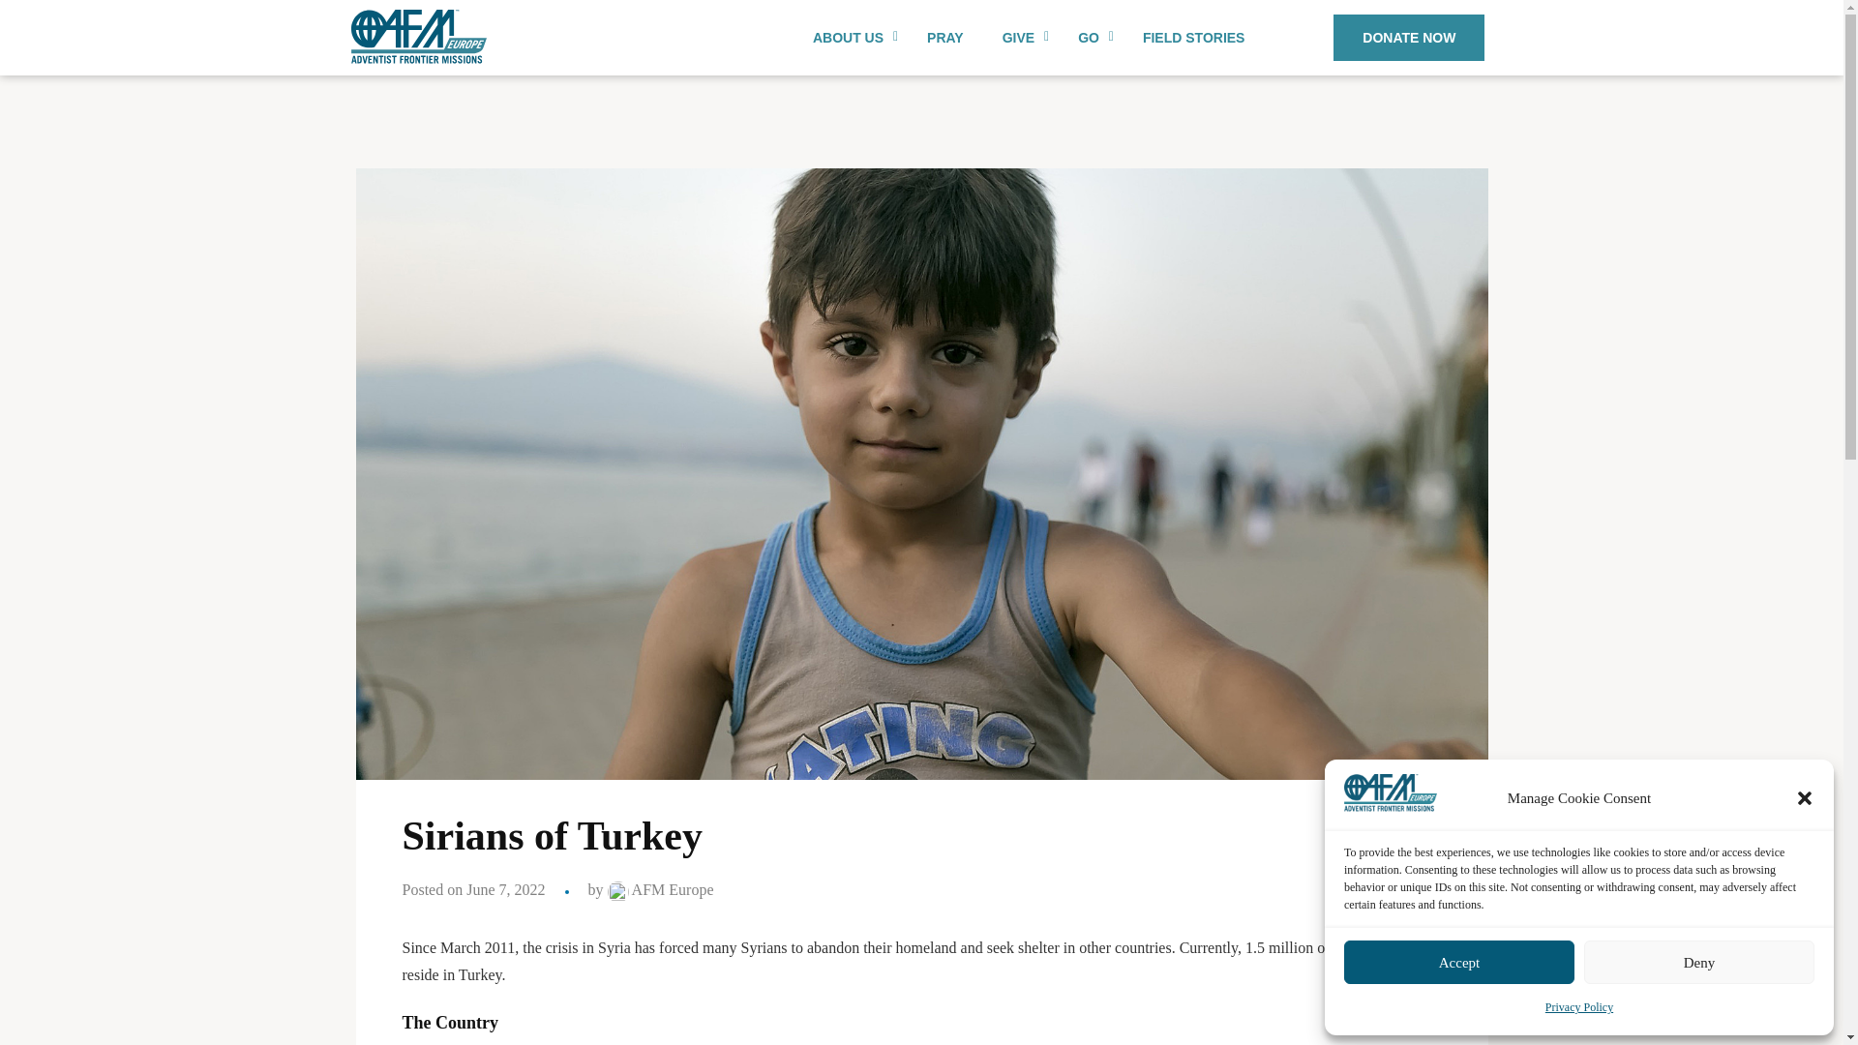  I want to click on Accept, so click(1020, 37).